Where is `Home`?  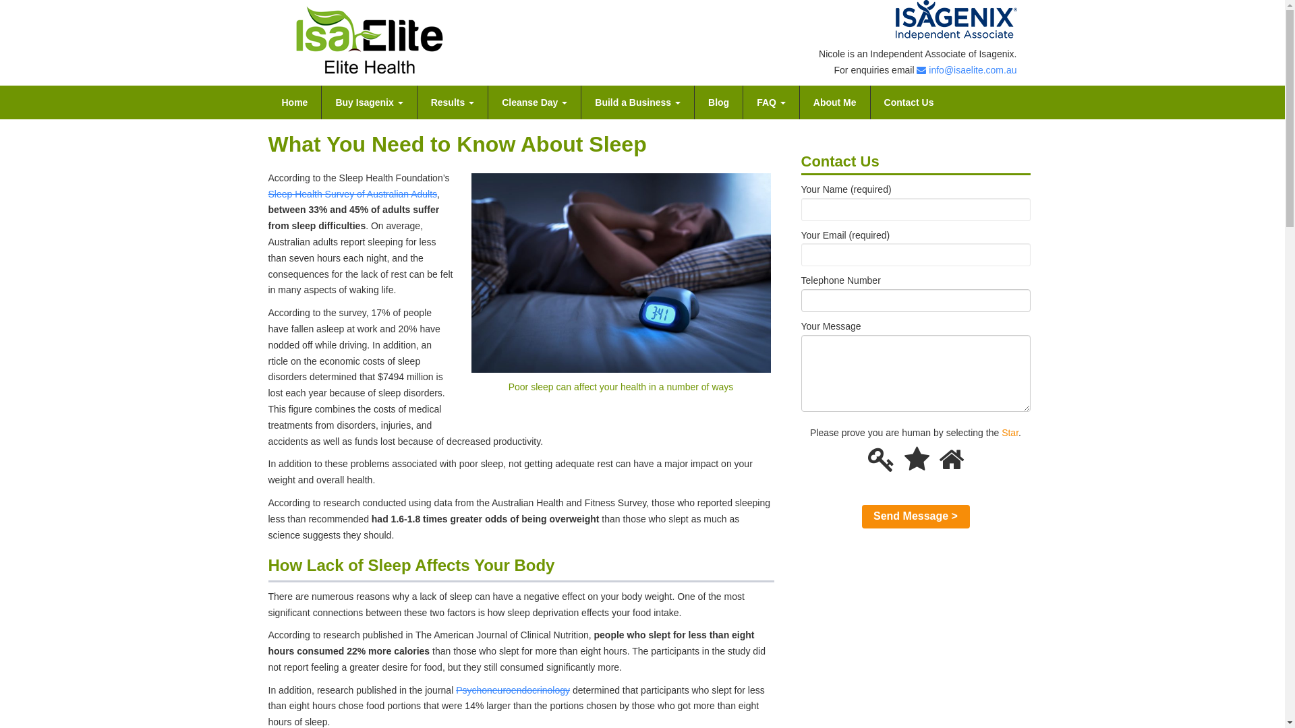 Home is located at coordinates (295, 102).